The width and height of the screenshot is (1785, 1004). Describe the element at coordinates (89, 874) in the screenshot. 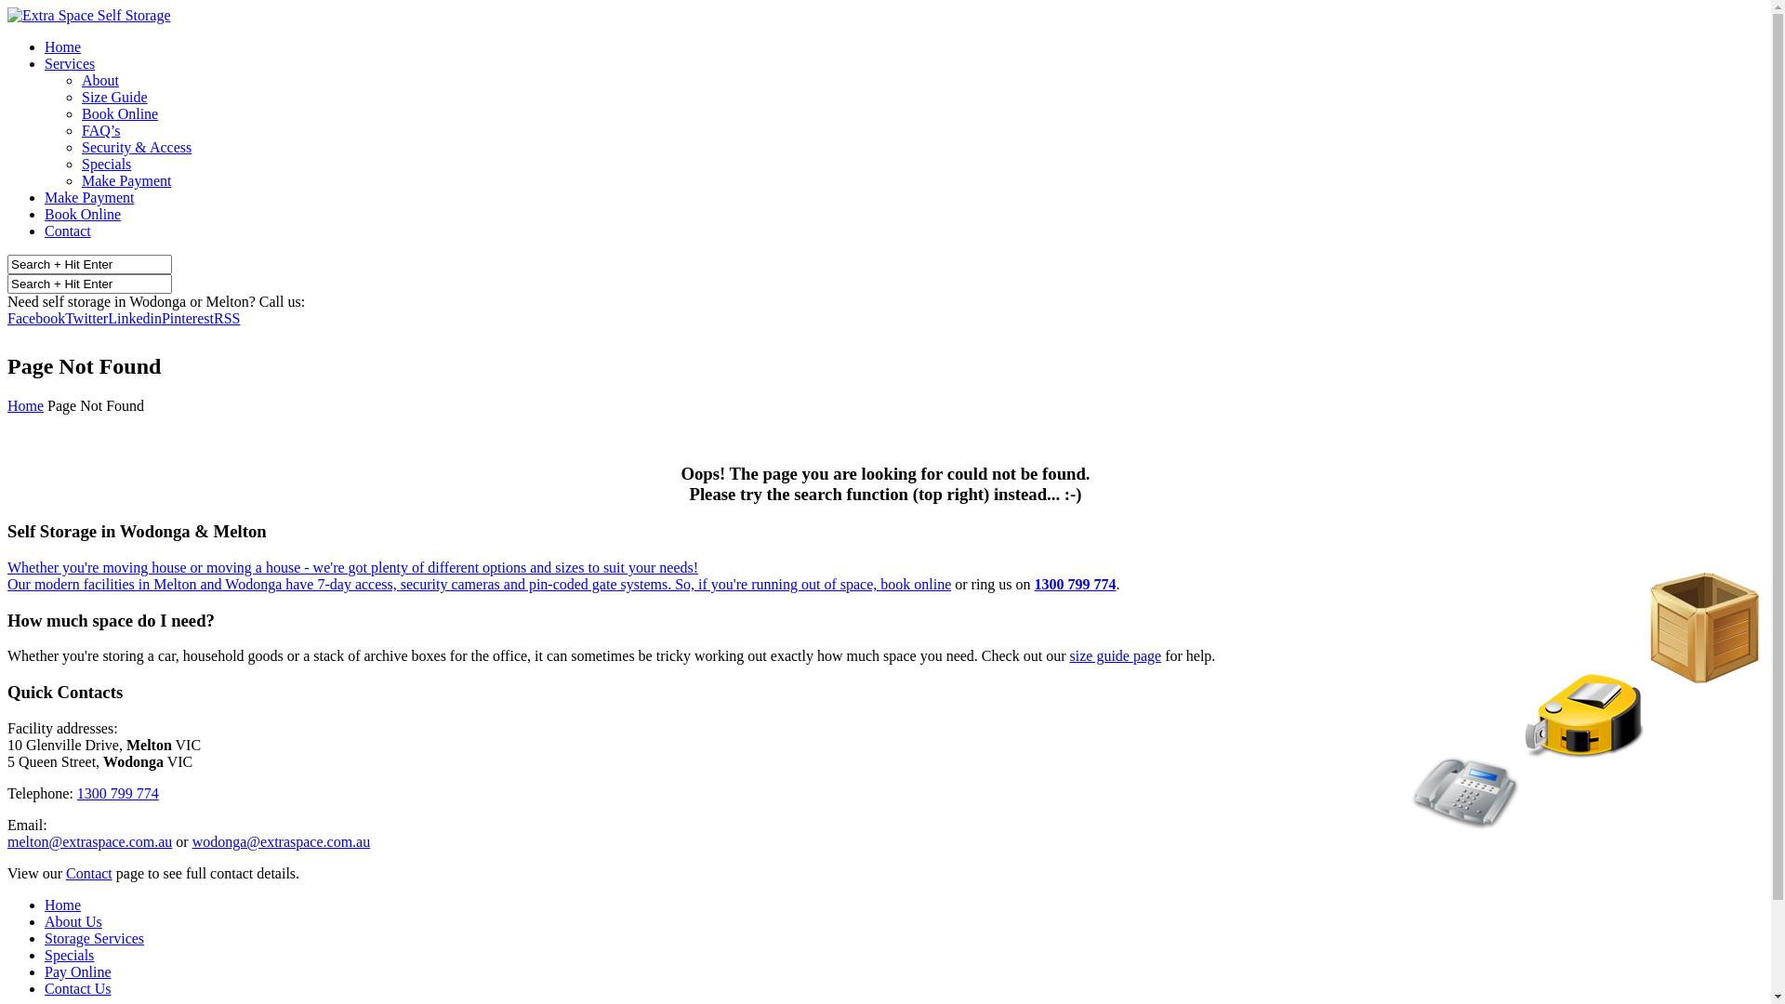

I see `Contact` at that location.